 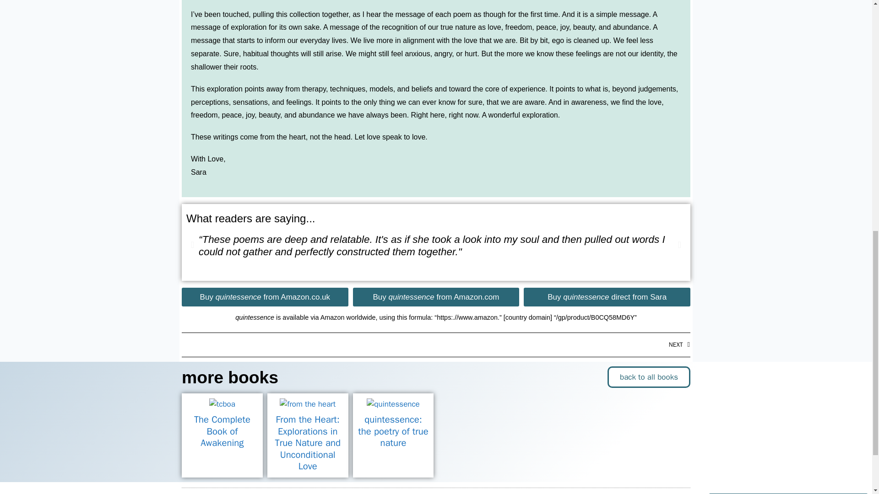 I want to click on The Complete Book of Awakening, so click(x=222, y=435).